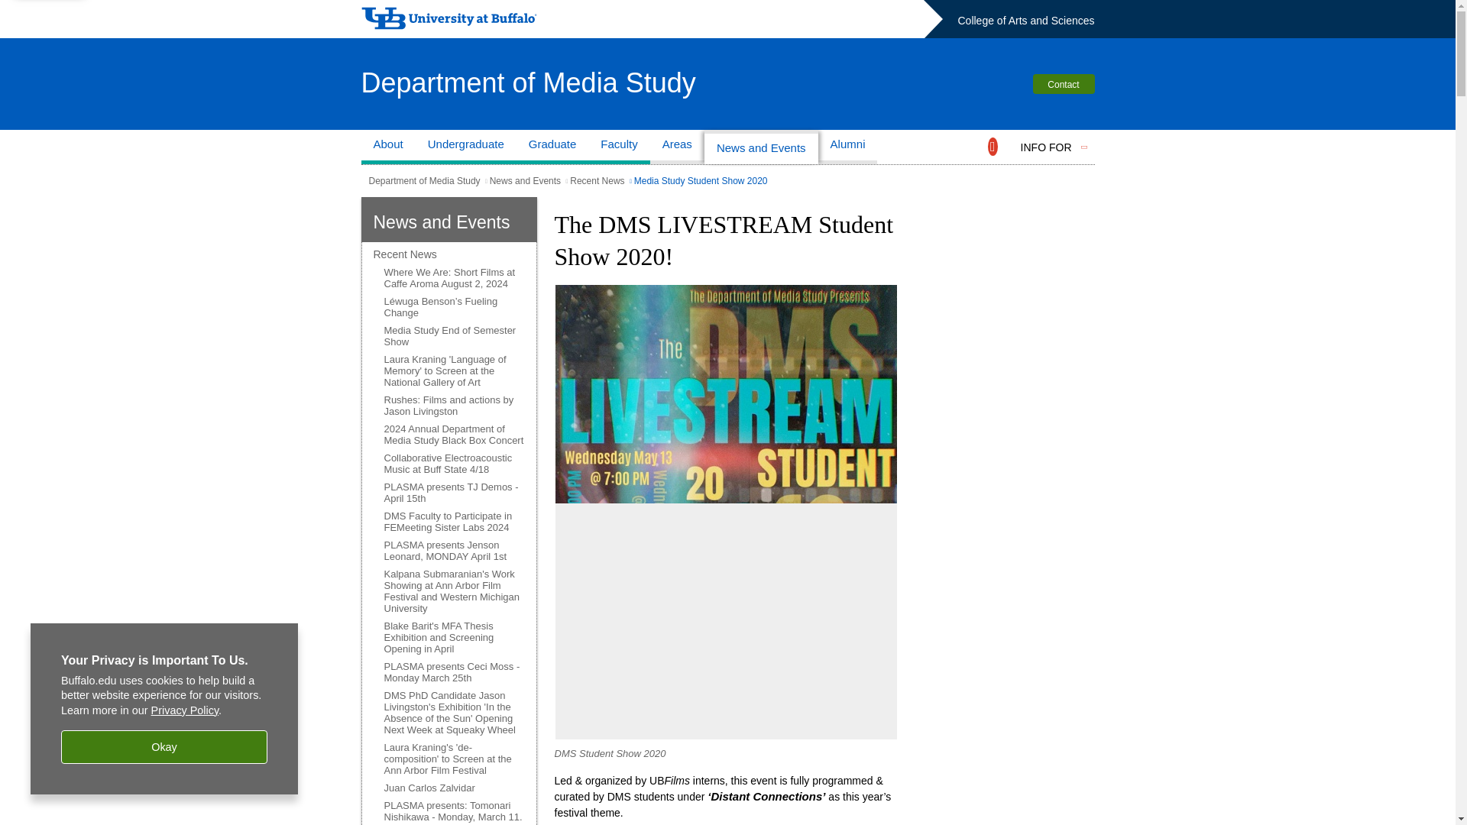 Image resolution: width=1467 pixels, height=825 pixels. I want to click on News and Events, so click(525, 181).